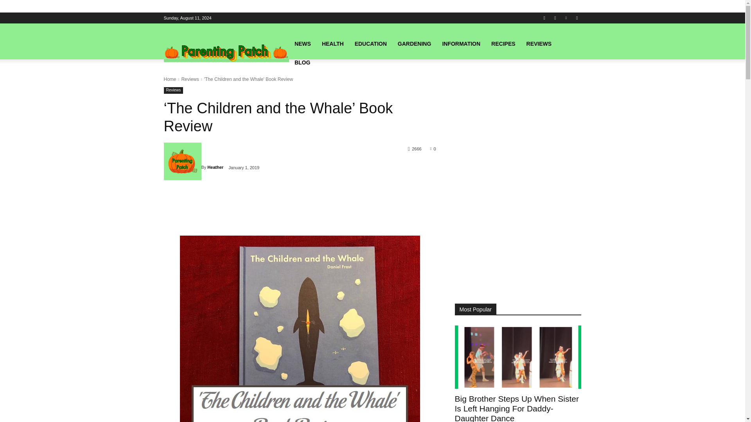 This screenshot has height=422, width=751. What do you see at coordinates (215, 167) in the screenshot?
I see `Heather` at bounding box center [215, 167].